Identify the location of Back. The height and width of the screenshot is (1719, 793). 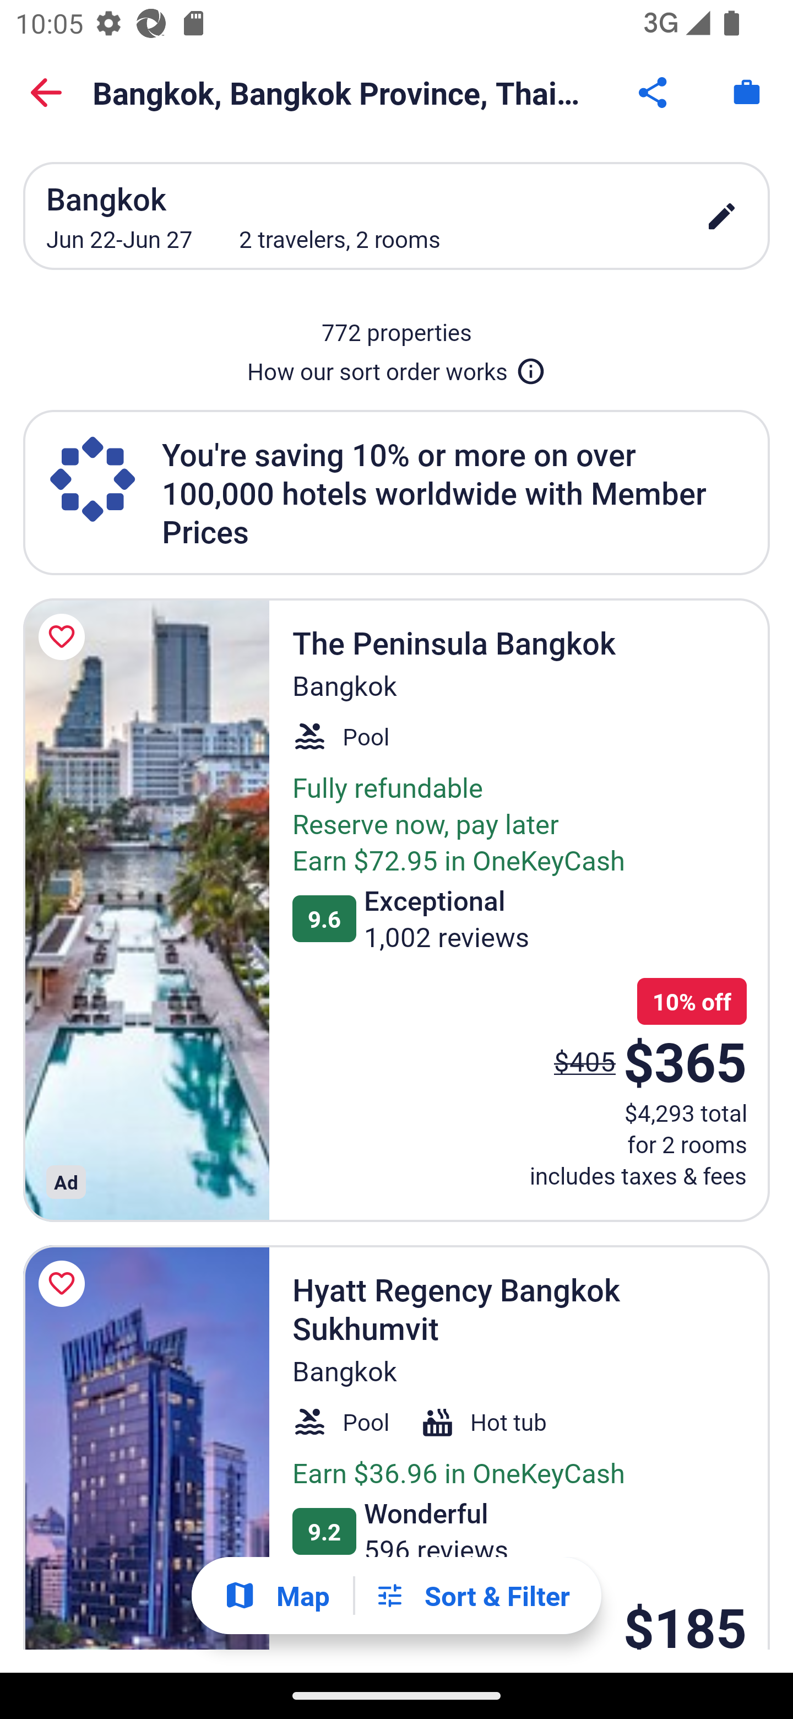
(46, 93).